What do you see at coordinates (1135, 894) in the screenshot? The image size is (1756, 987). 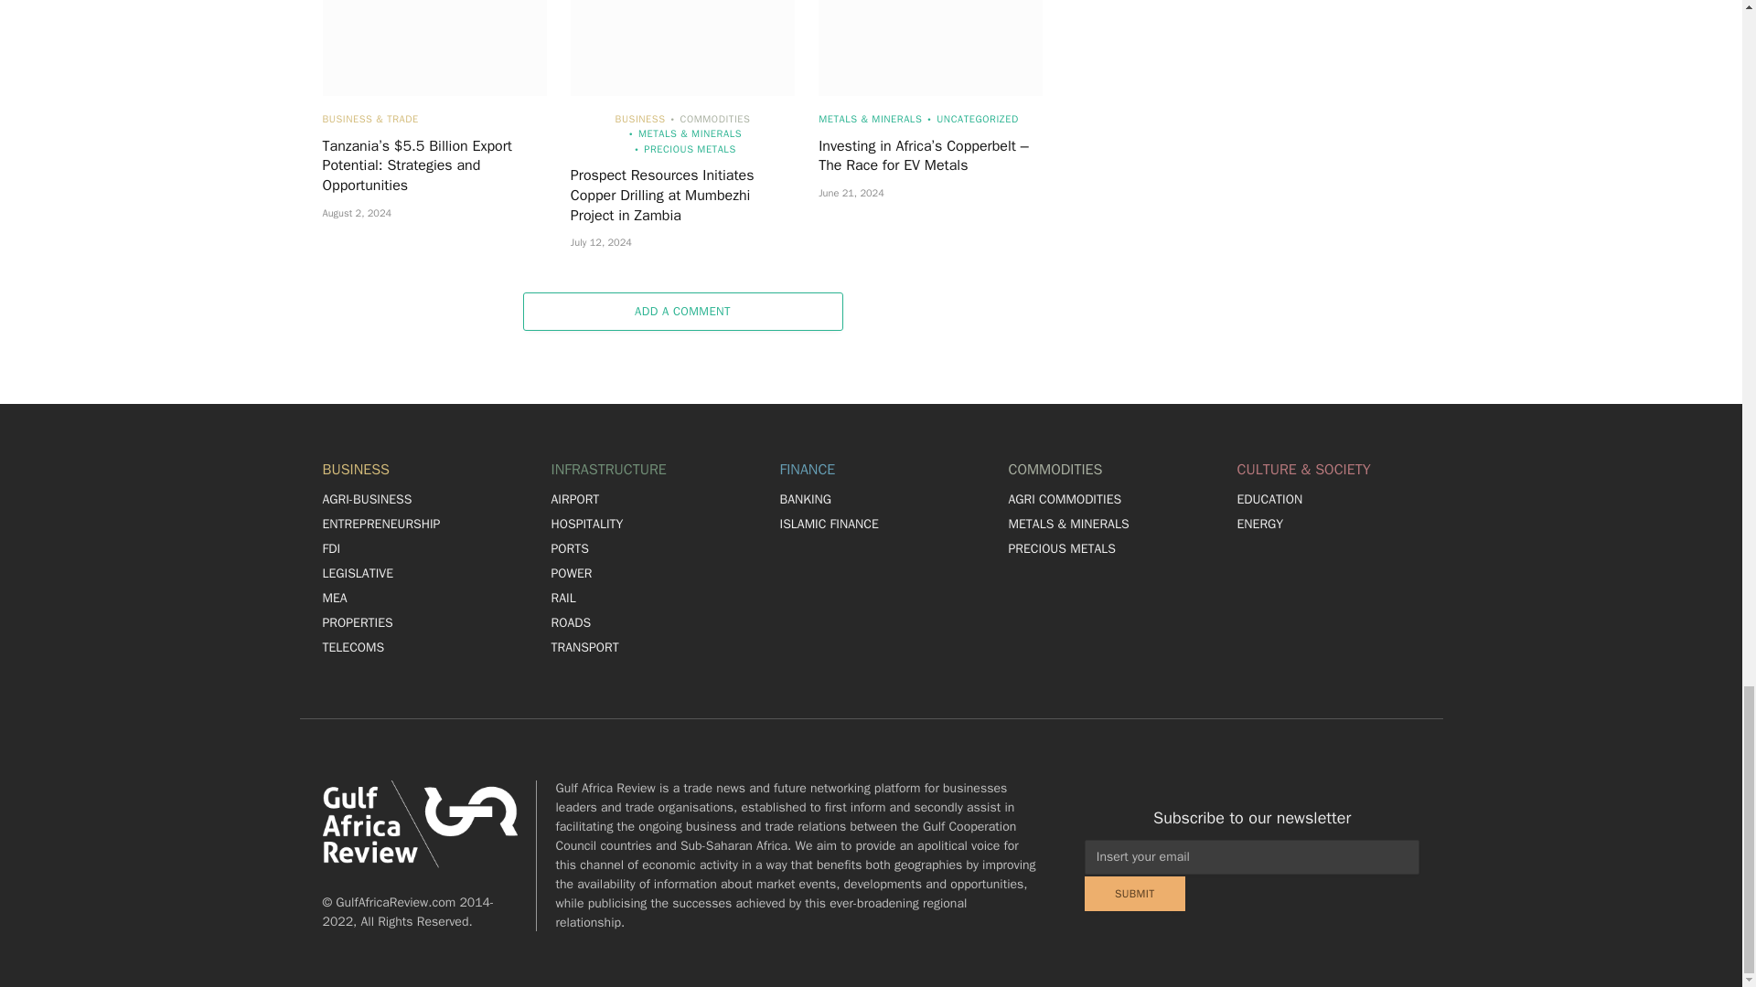 I see `Submit` at bounding box center [1135, 894].